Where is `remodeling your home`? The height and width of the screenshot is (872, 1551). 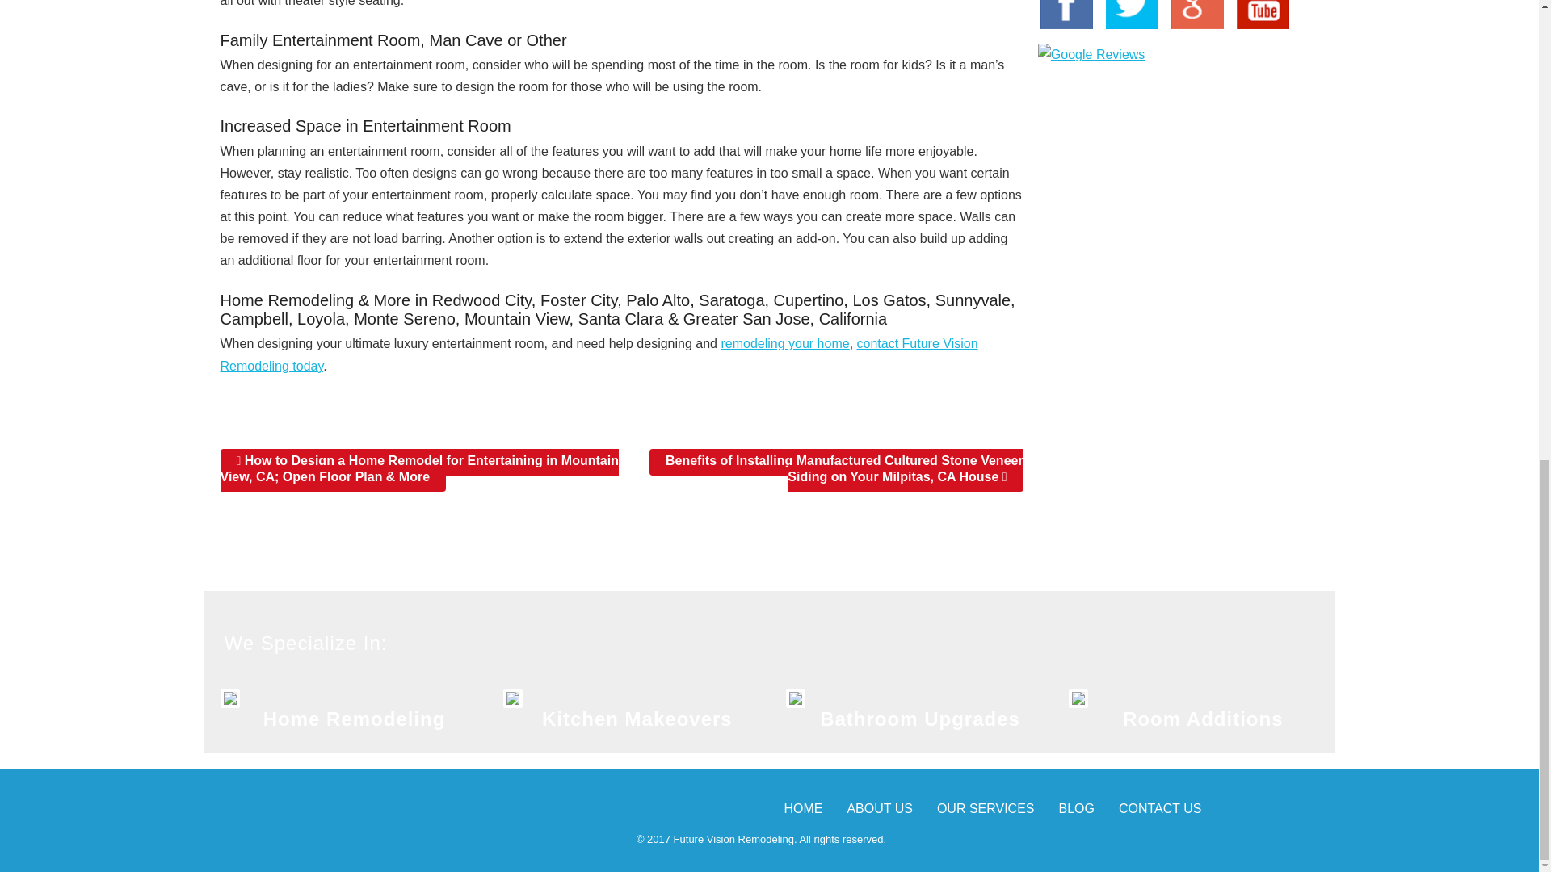
remodeling your home is located at coordinates (784, 343).